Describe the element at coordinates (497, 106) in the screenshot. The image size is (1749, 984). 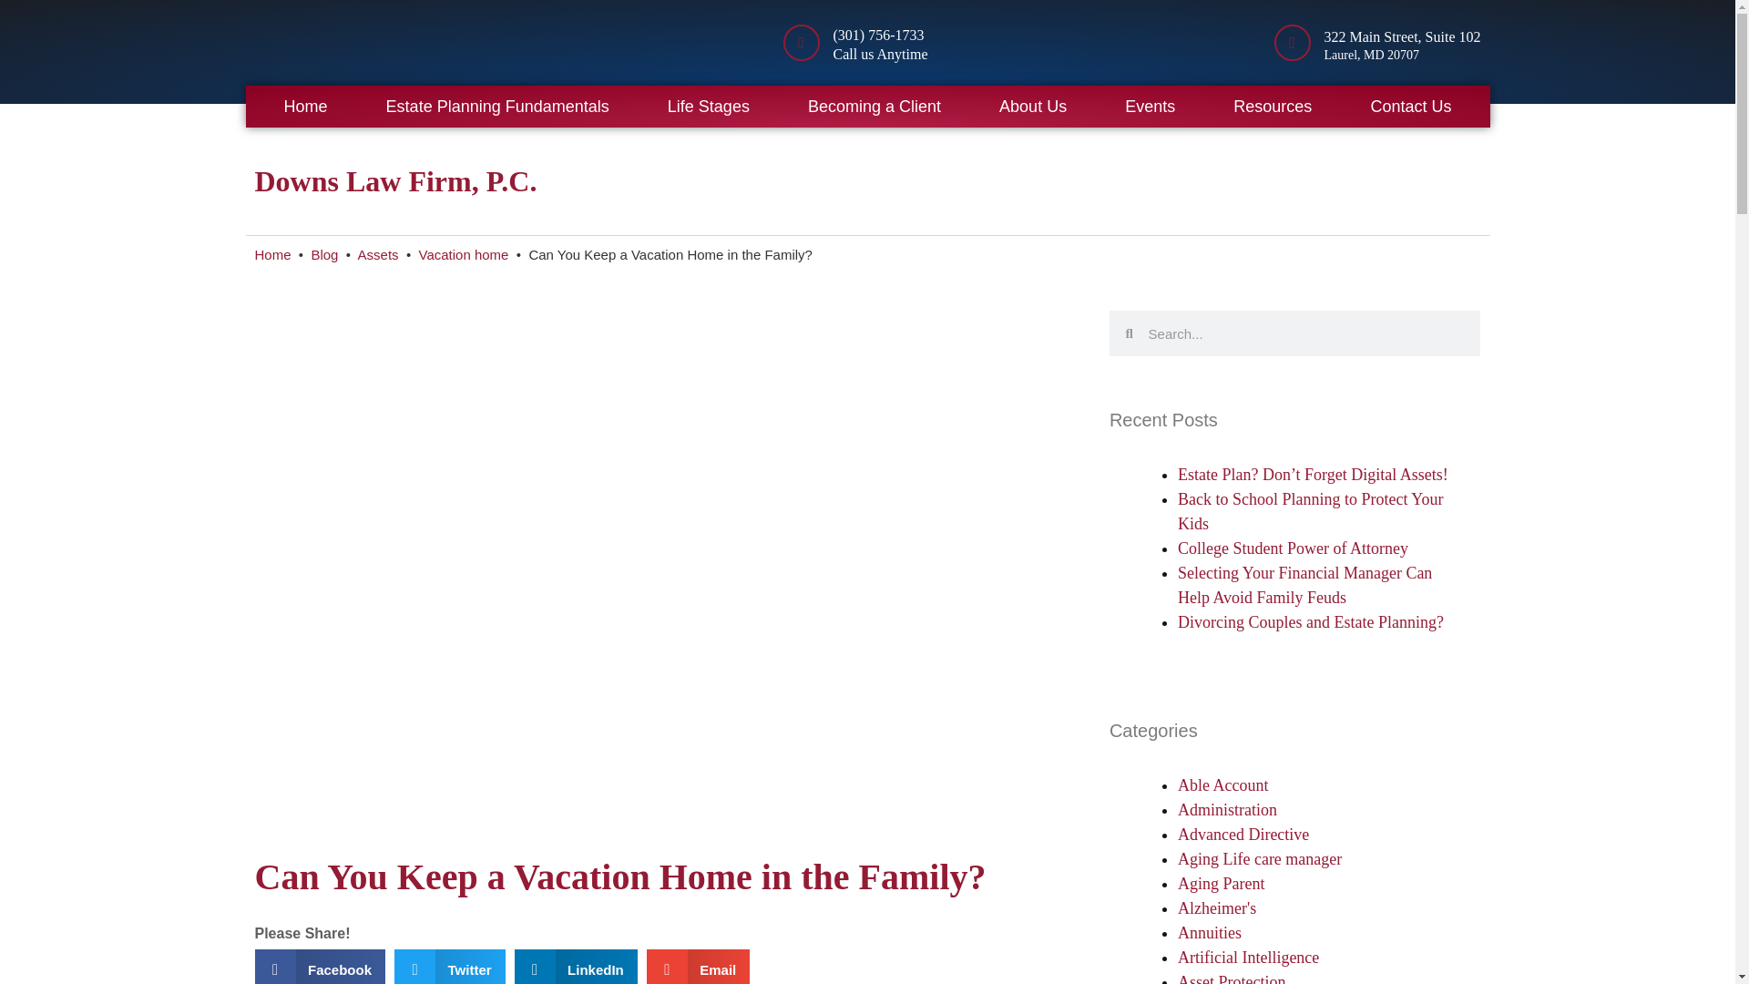
I see `Estate Planning Fundamentals` at that location.